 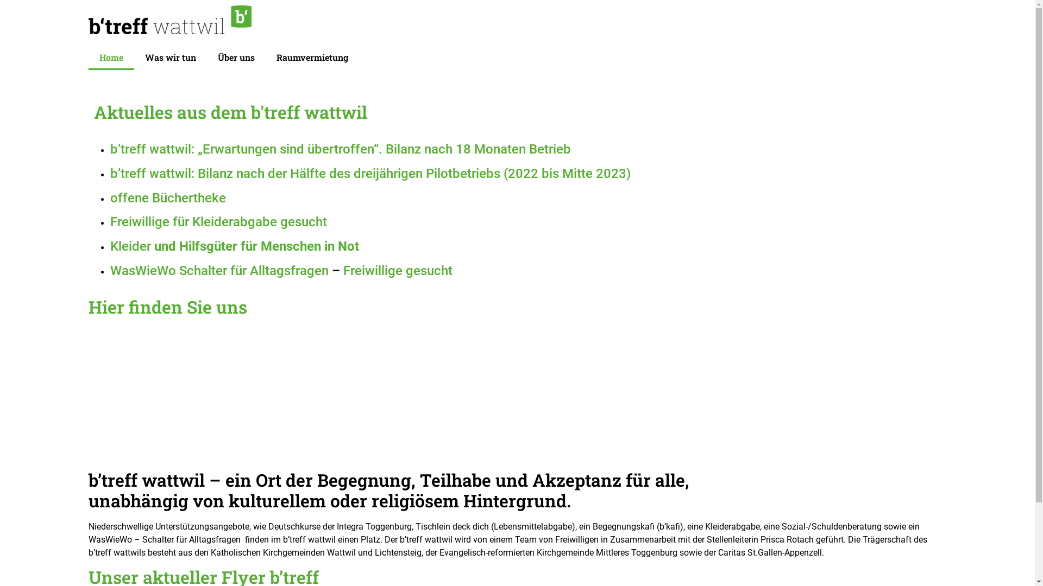 I want to click on Was wir tun, so click(x=169, y=58).